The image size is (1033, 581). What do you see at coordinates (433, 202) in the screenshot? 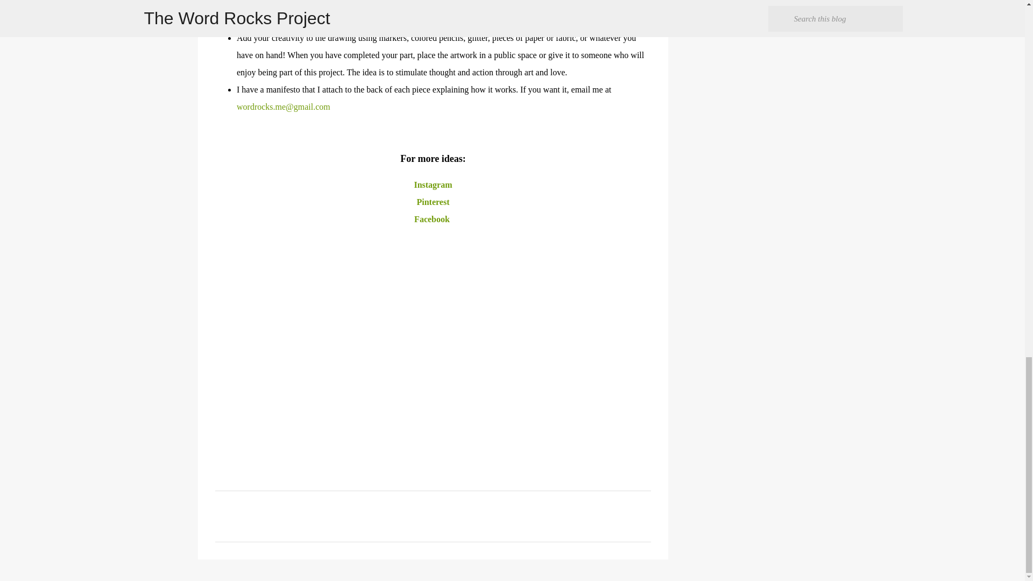
I see `Pinterest` at bounding box center [433, 202].